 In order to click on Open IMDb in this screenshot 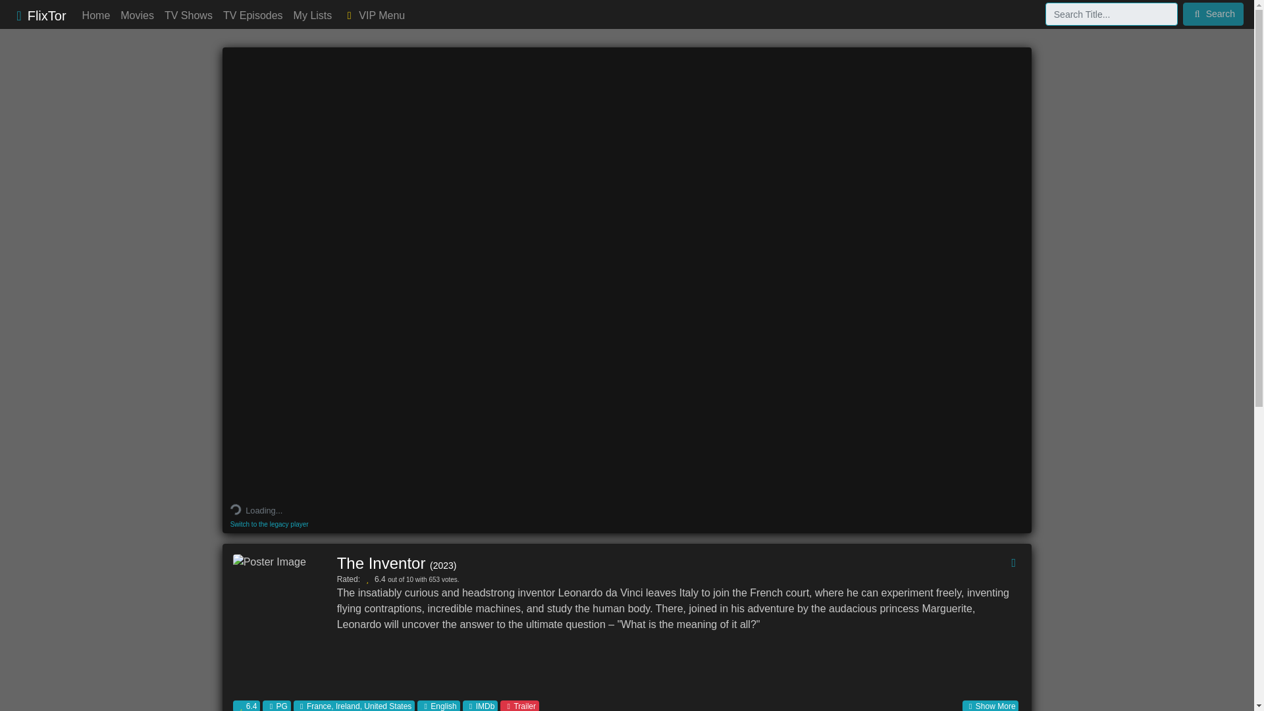, I will do `click(480, 706)`.